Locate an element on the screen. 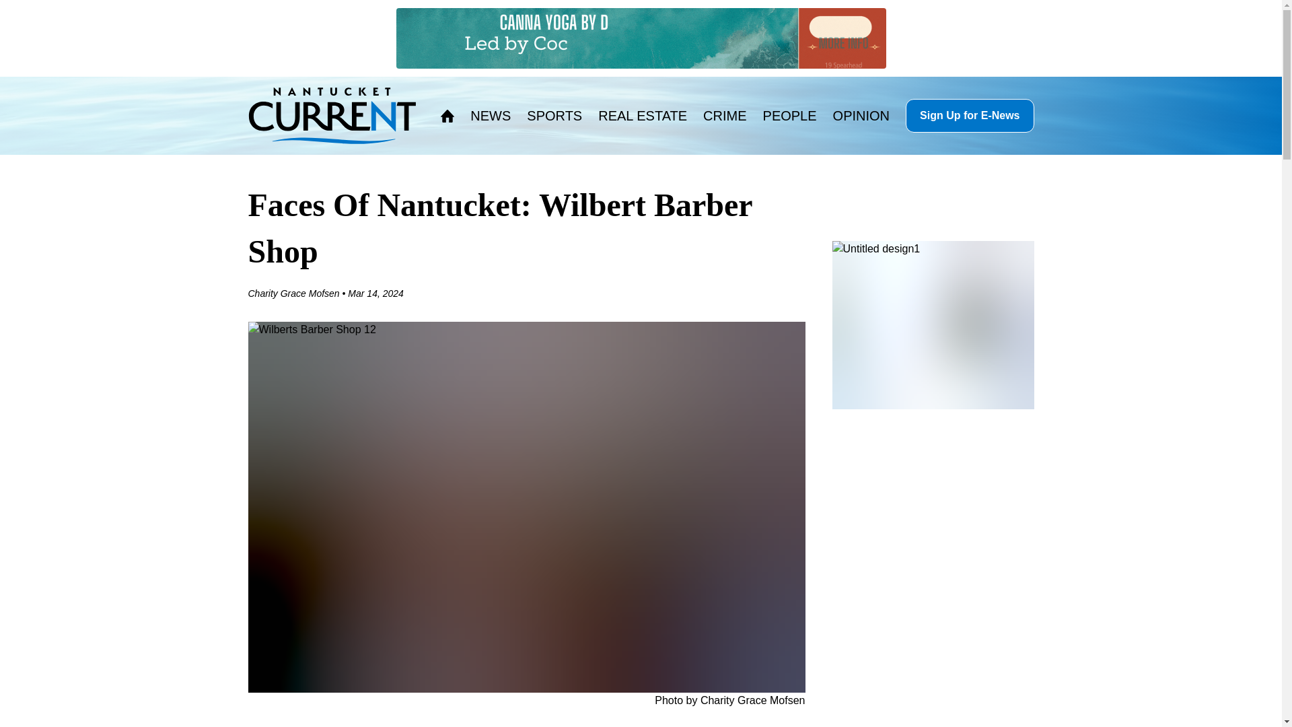 The width and height of the screenshot is (1292, 727). REAL ESTATE is located at coordinates (642, 115).